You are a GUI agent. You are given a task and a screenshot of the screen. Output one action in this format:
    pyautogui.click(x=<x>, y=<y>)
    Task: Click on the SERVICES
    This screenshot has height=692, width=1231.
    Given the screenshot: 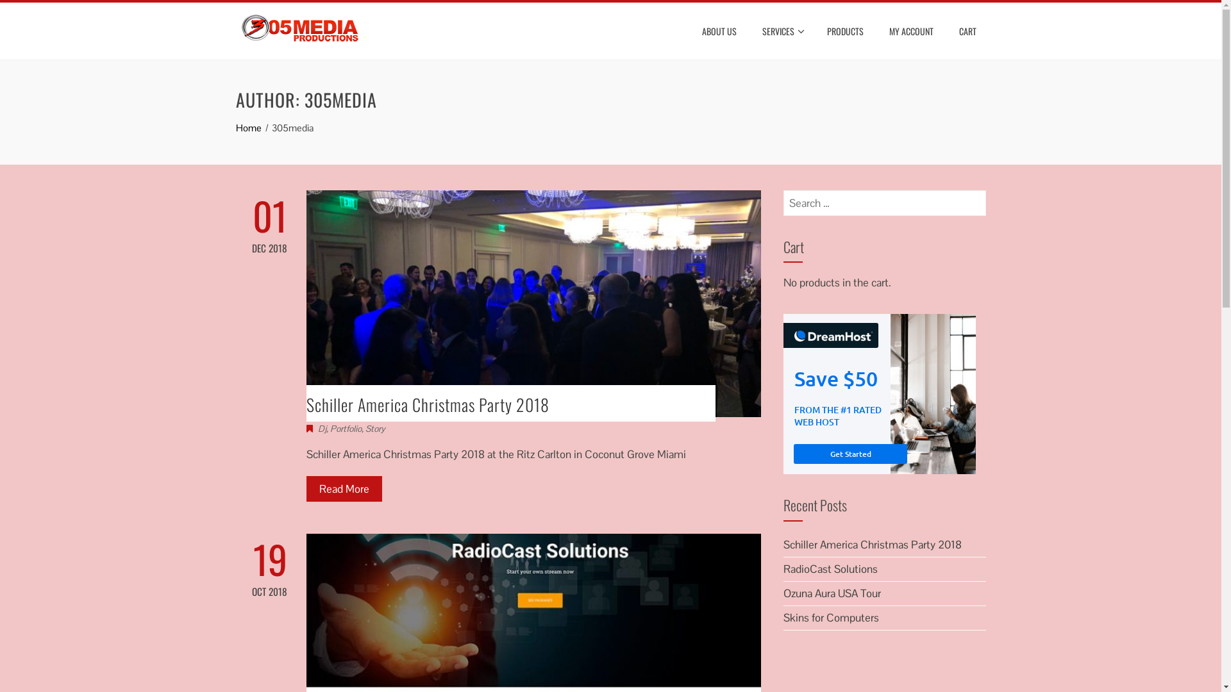 What is the action you would take?
    pyautogui.click(x=782, y=31)
    